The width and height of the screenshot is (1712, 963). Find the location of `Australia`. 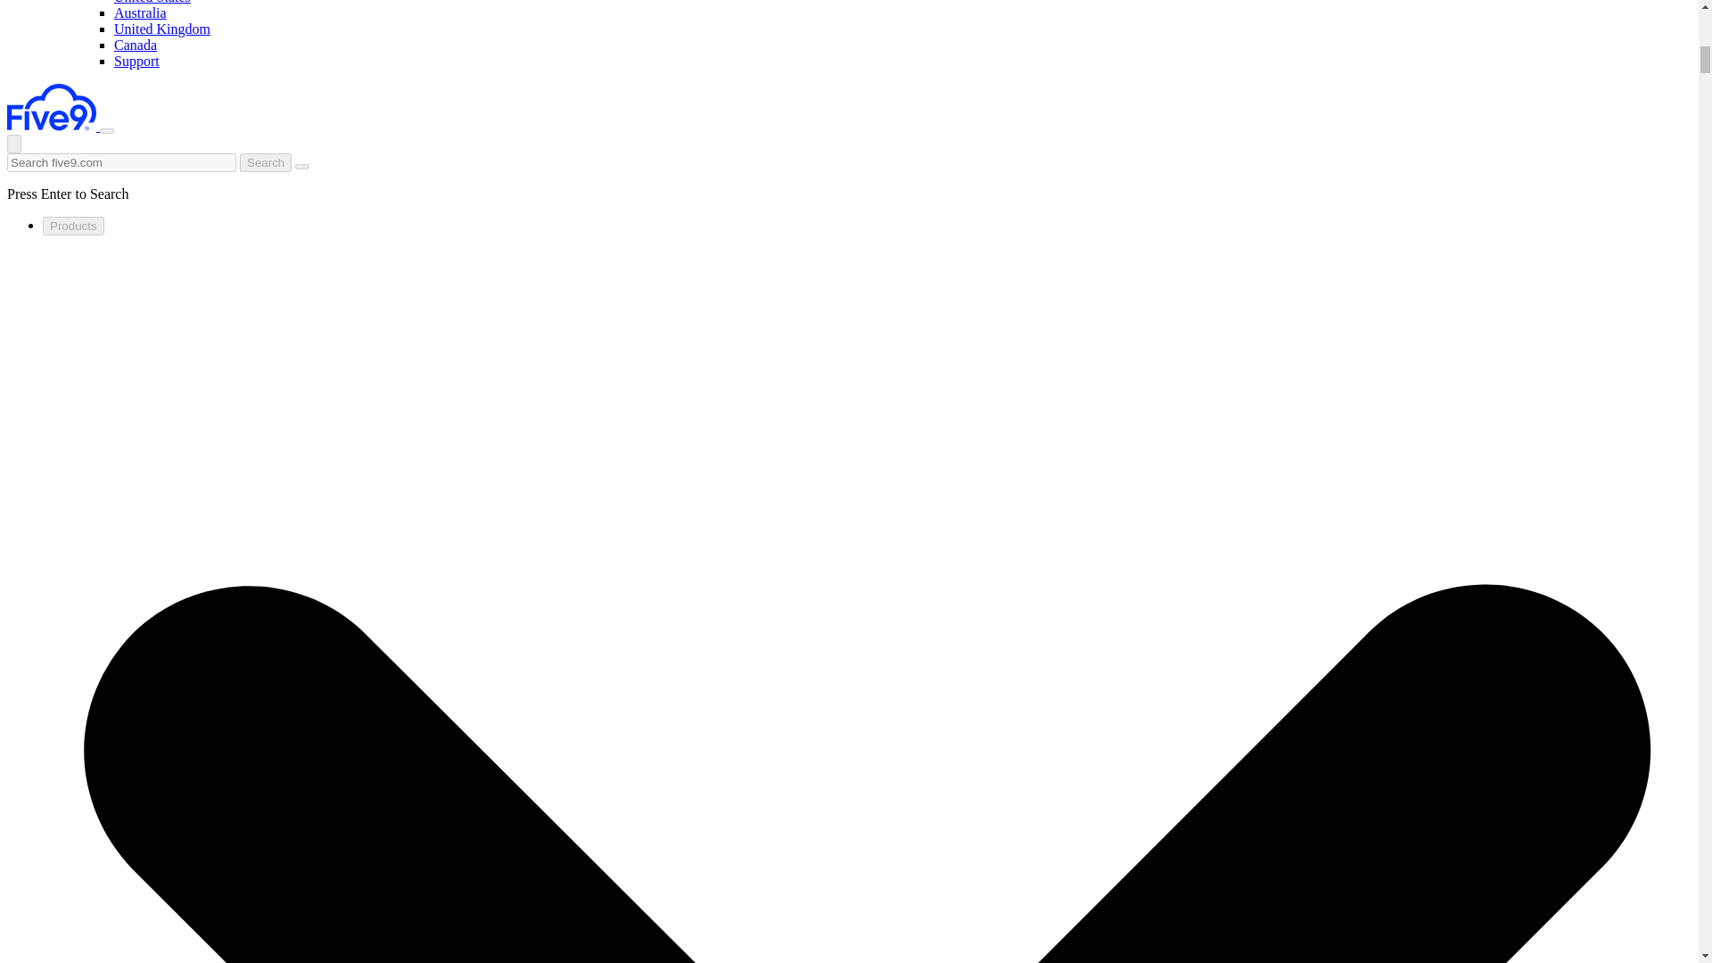

Australia is located at coordinates (140, 12).